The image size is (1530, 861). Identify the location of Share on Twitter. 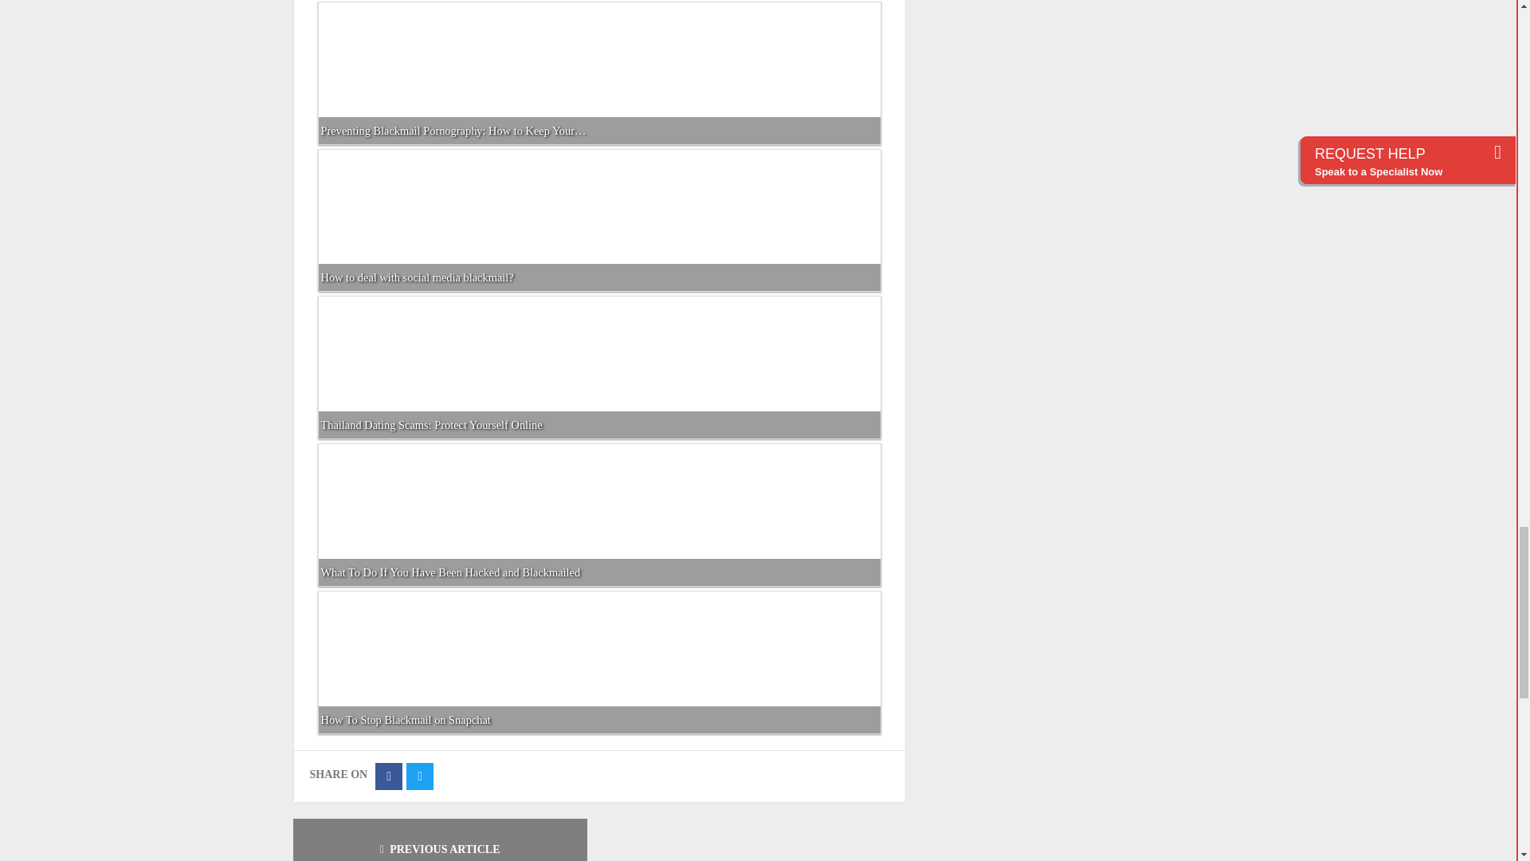
(419, 776).